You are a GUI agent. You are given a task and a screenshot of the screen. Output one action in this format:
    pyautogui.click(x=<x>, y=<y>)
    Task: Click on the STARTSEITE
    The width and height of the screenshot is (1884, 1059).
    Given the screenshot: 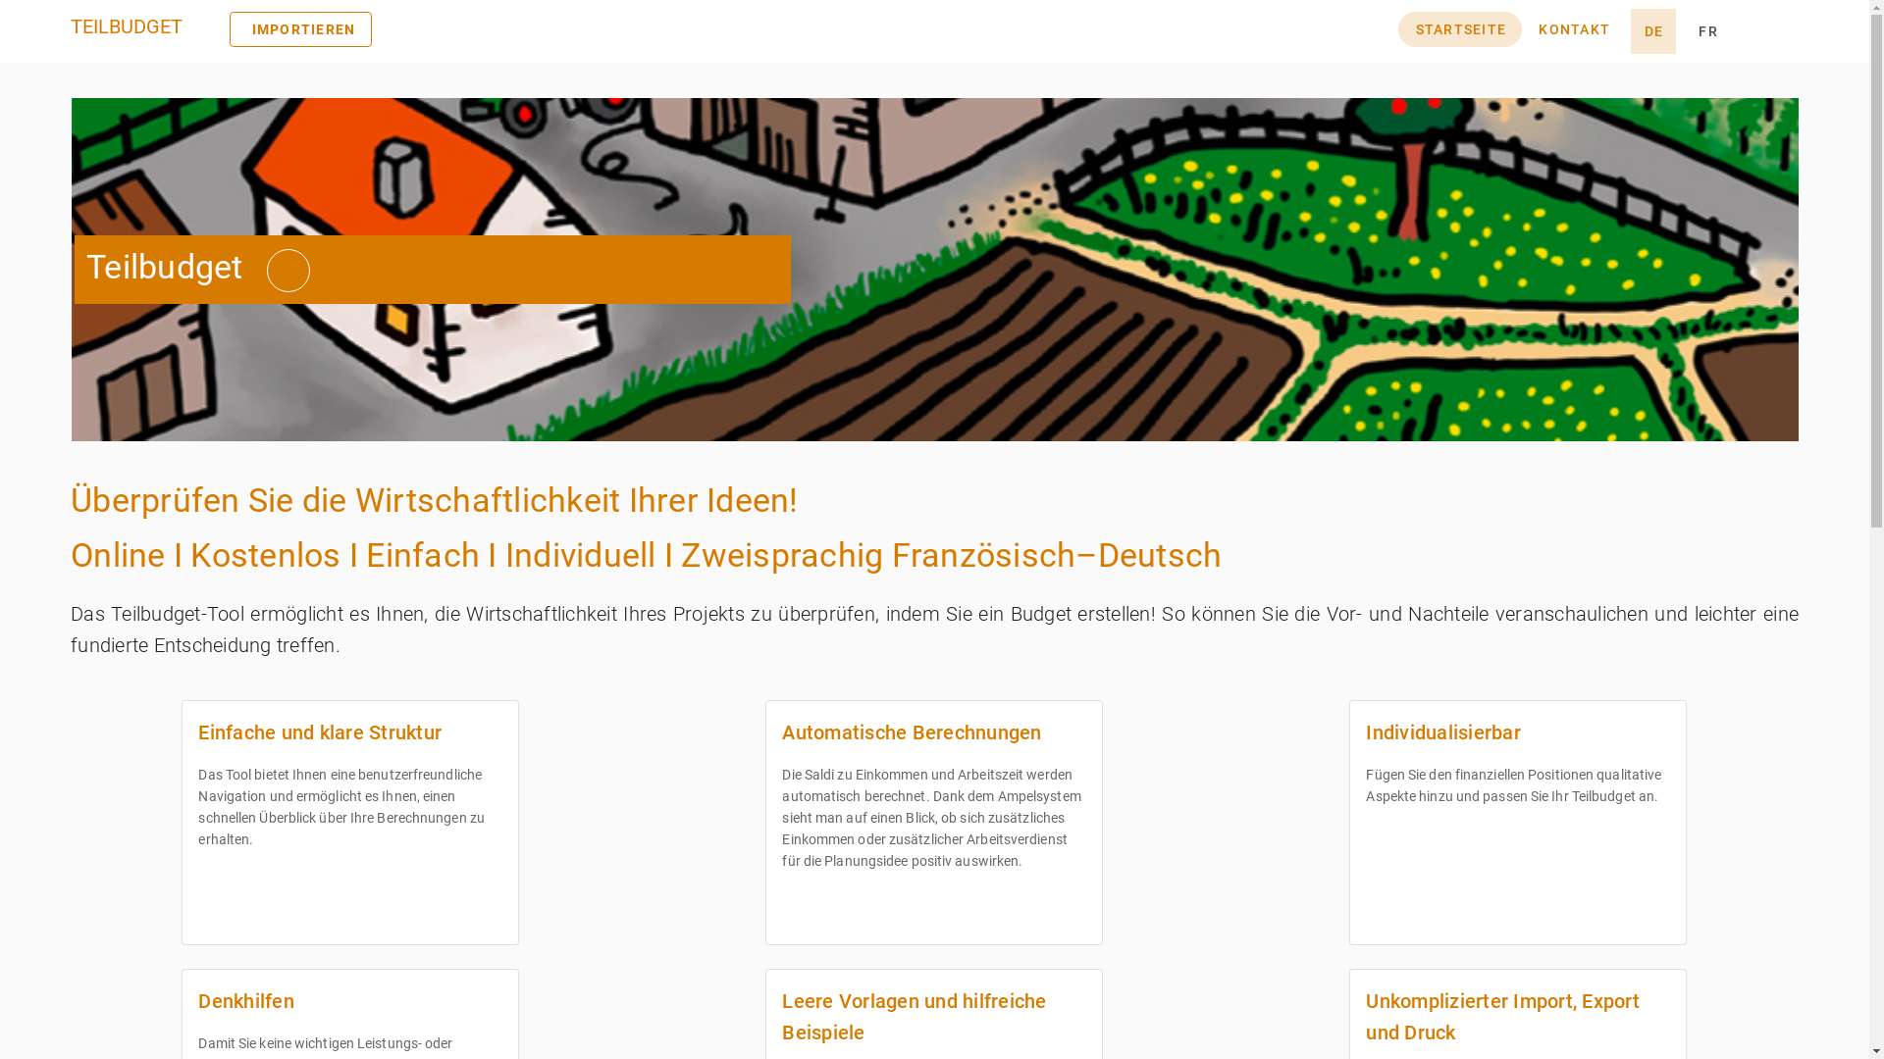 What is the action you would take?
    pyautogui.click(x=1460, y=29)
    